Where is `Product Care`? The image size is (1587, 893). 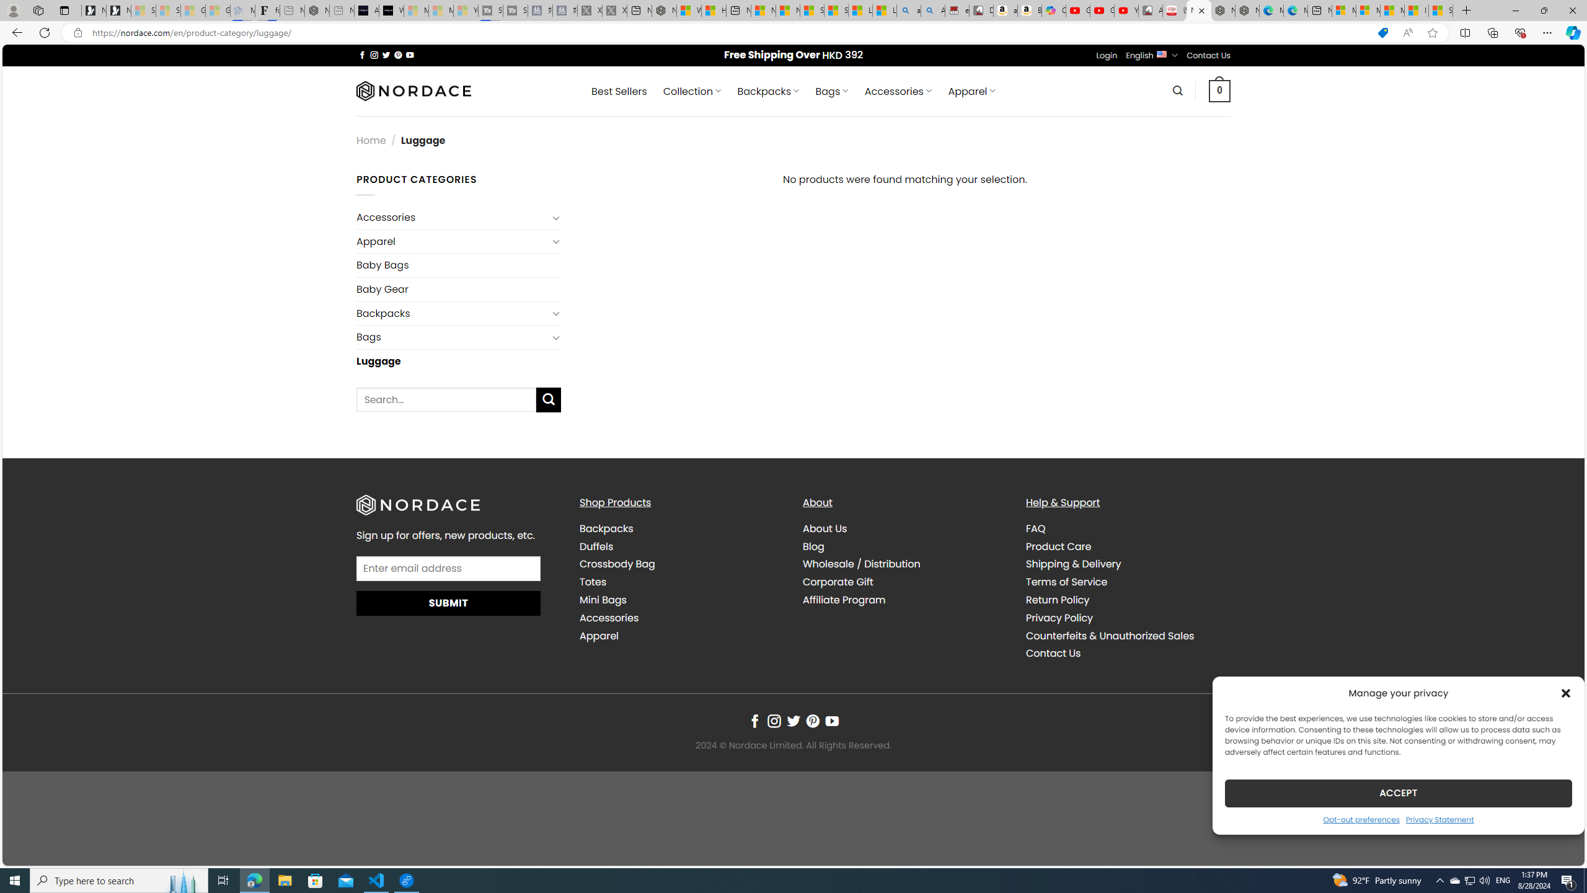 Product Care is located at coordinates (1058, 546).